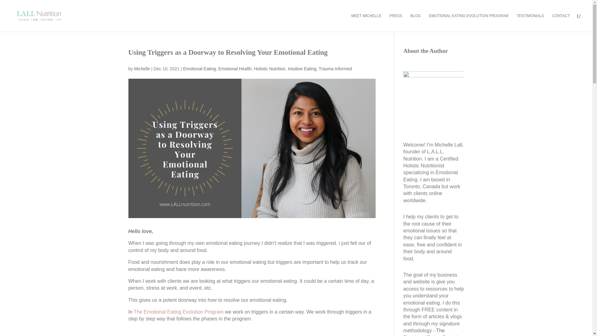 The width and height of the screenshot is (597, 336). Describe the element at coordinates (142, 68) in the screenshot. I see `Posts by Michelle` at that location.